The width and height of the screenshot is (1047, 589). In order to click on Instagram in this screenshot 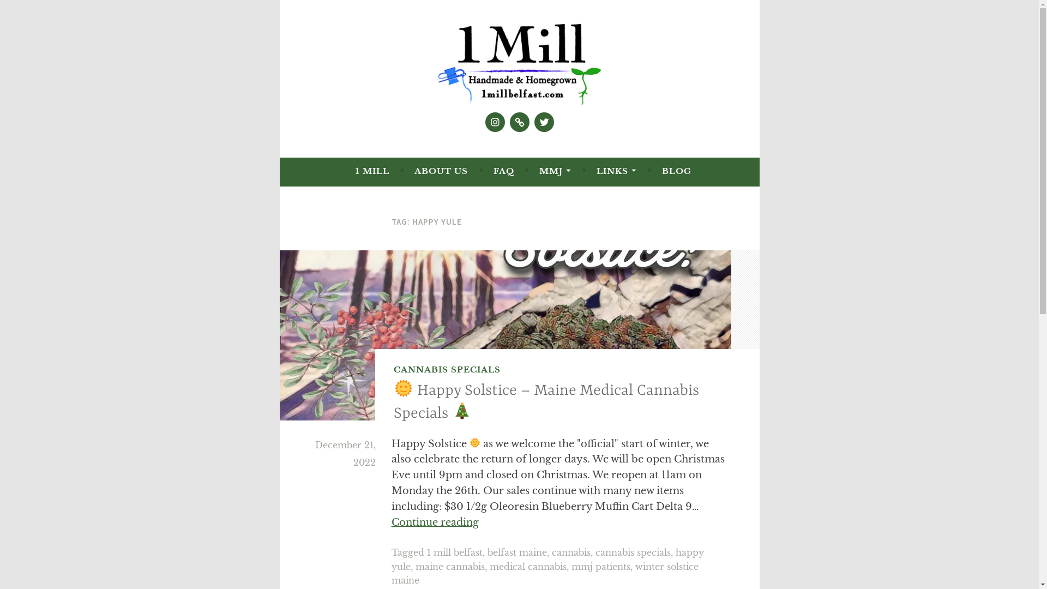, I will do `click(495, 122)`.